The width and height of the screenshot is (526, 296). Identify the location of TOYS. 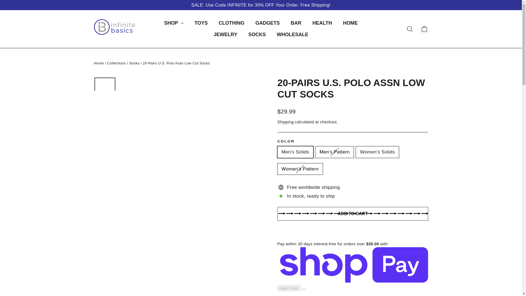
(201, 23).